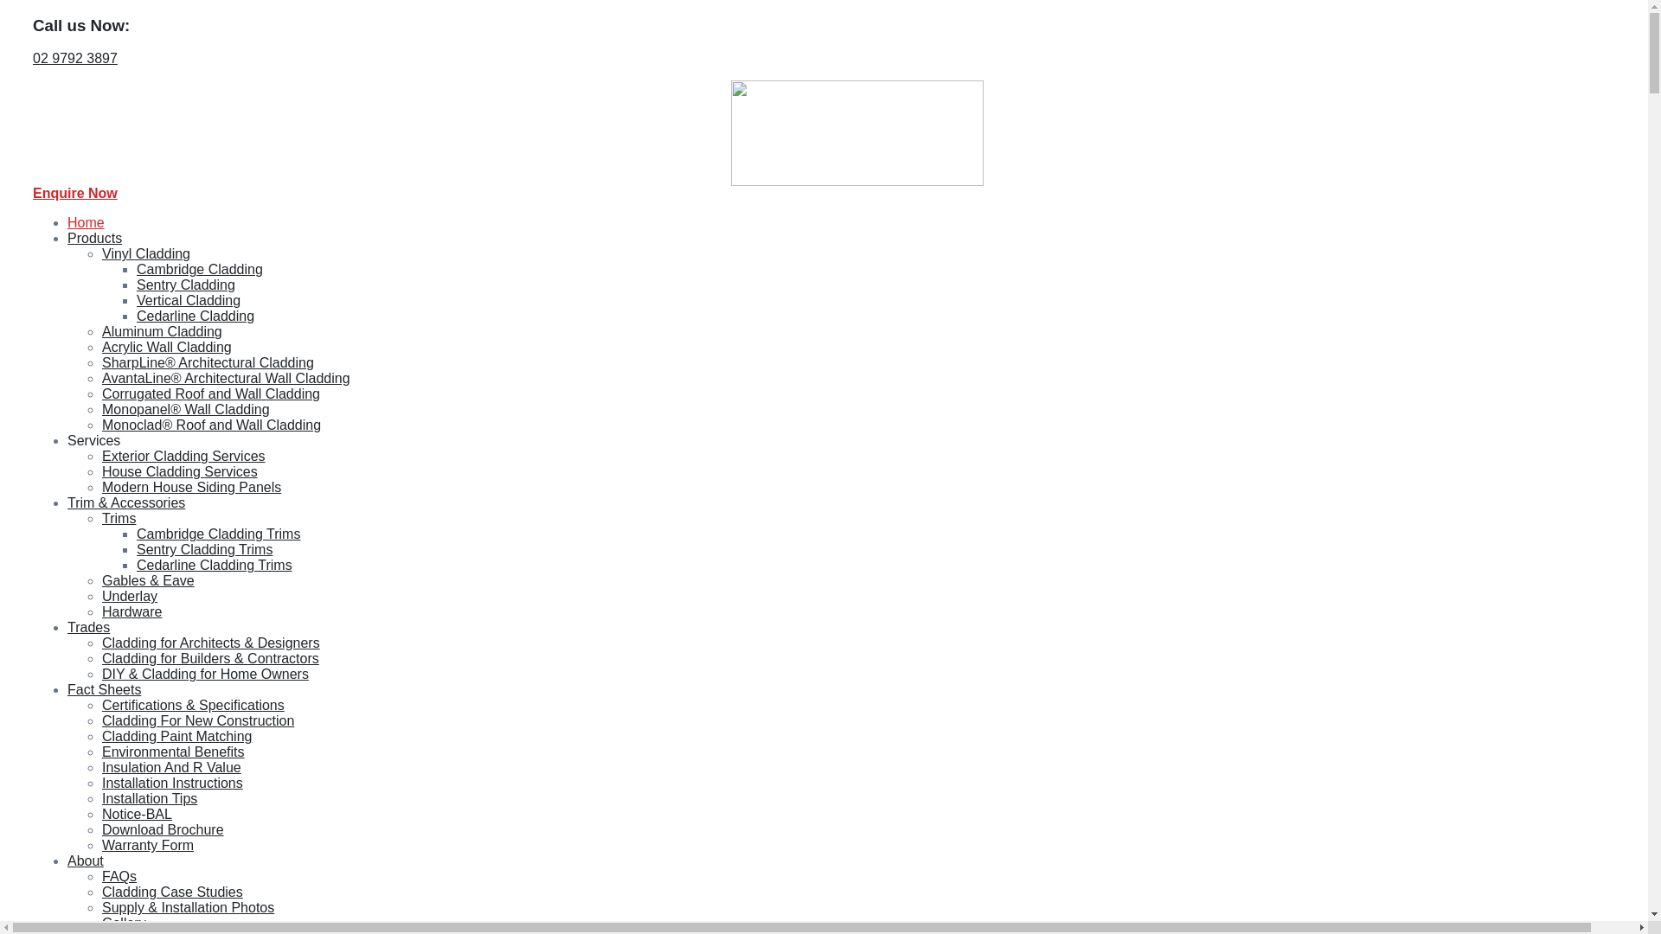 The image size is (1661, 934). I want to click on Gables & Eave, so click(149, 581).